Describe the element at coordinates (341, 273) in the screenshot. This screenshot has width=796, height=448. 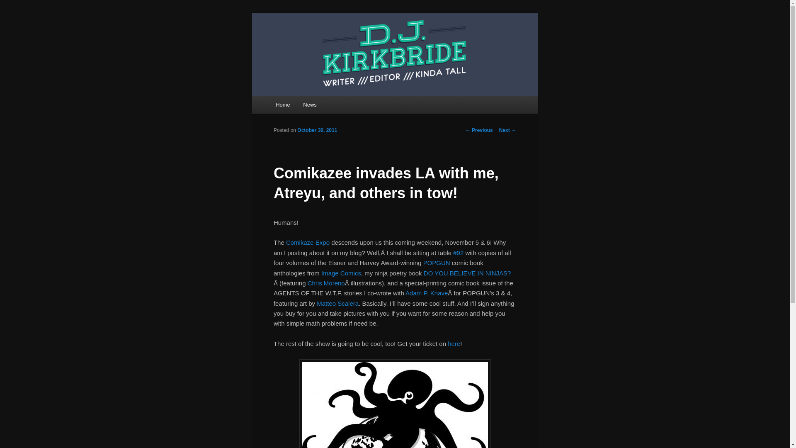
I see `Image Comics` at that location.